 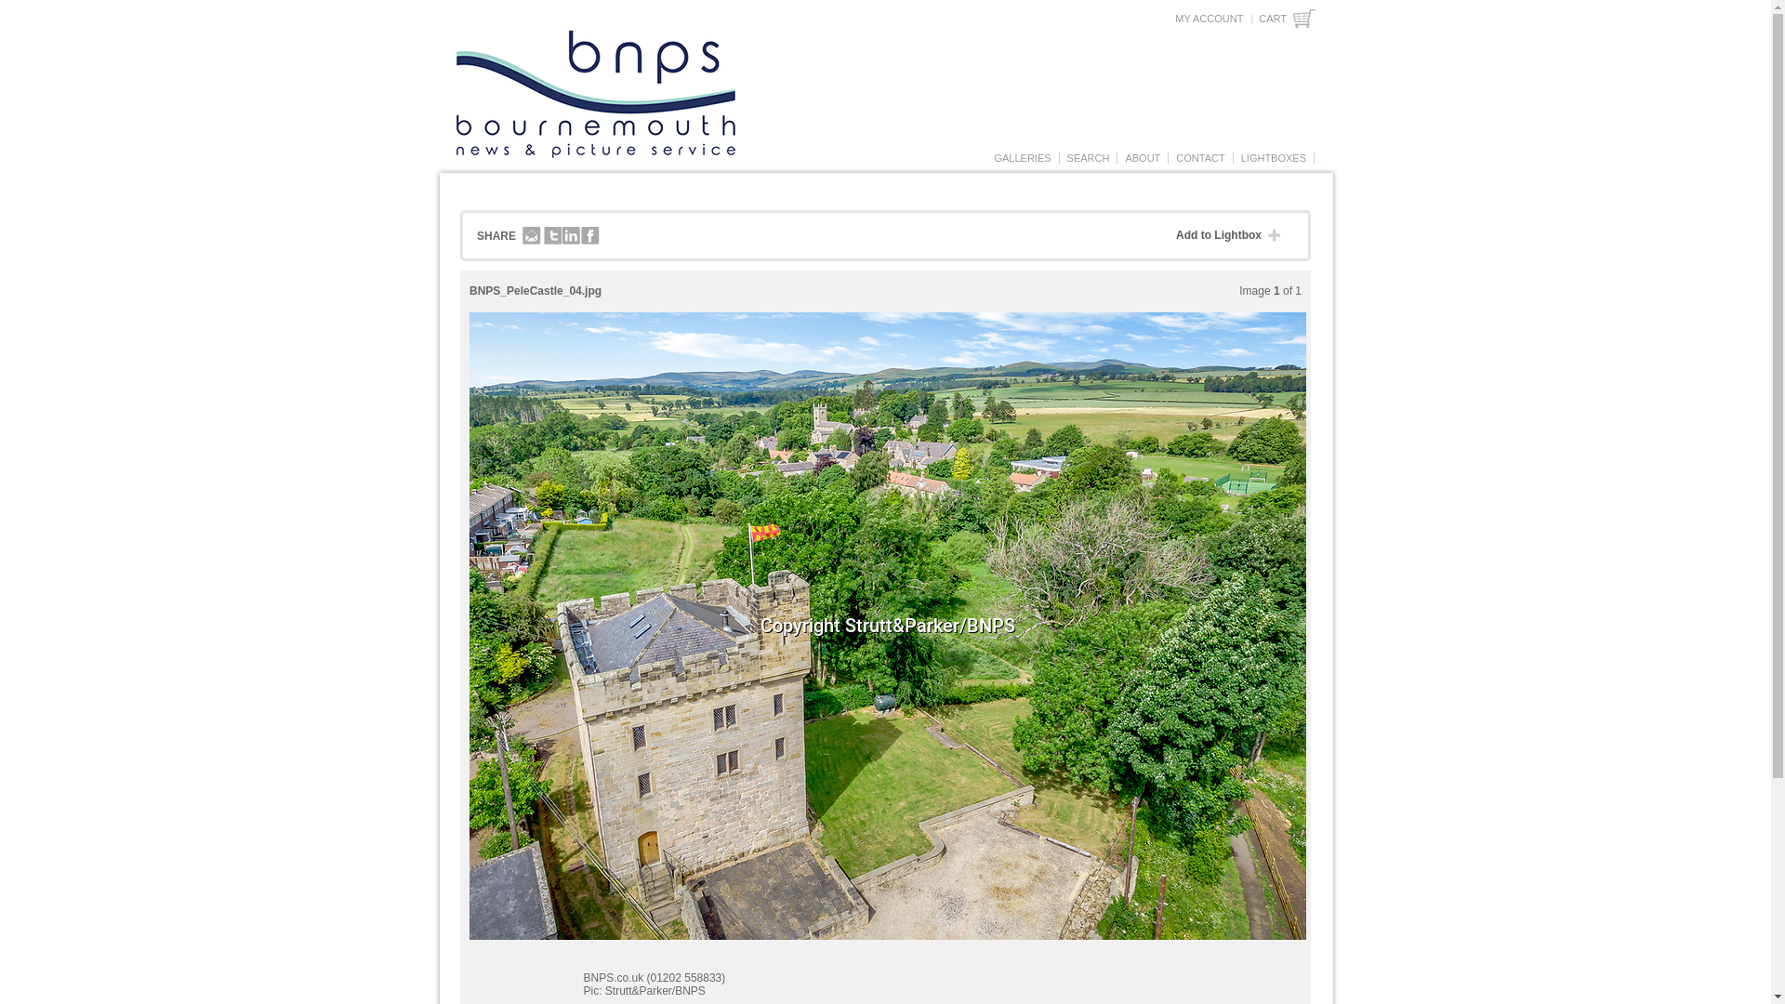 I want to click on LIGHTBOXES, so click(x=1274, y=158).